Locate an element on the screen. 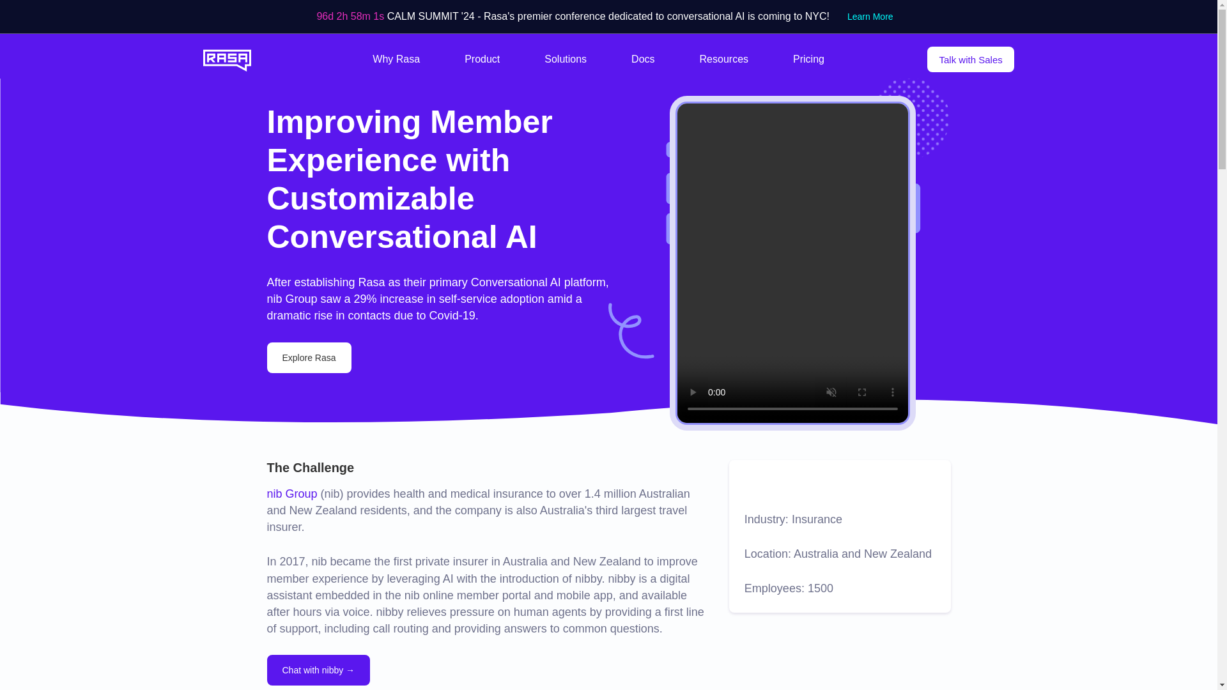 The height and width of the screenshot is (690, 1227). Docs is located at coordinates (643, 59).